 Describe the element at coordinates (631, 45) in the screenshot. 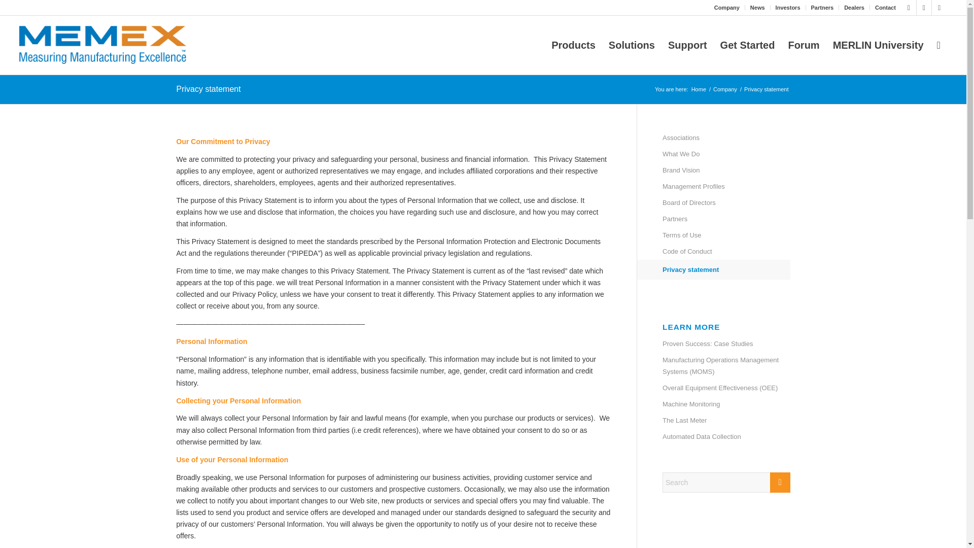

I see `Solutions` at that location.